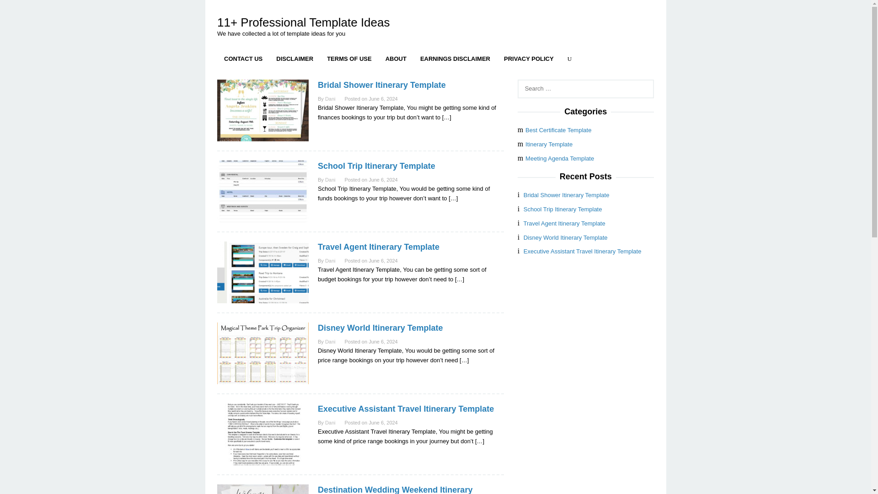  What do you see at coordinates (330, 179) in the screenshot?
I see `Dani` at bounding box center [330, 179].